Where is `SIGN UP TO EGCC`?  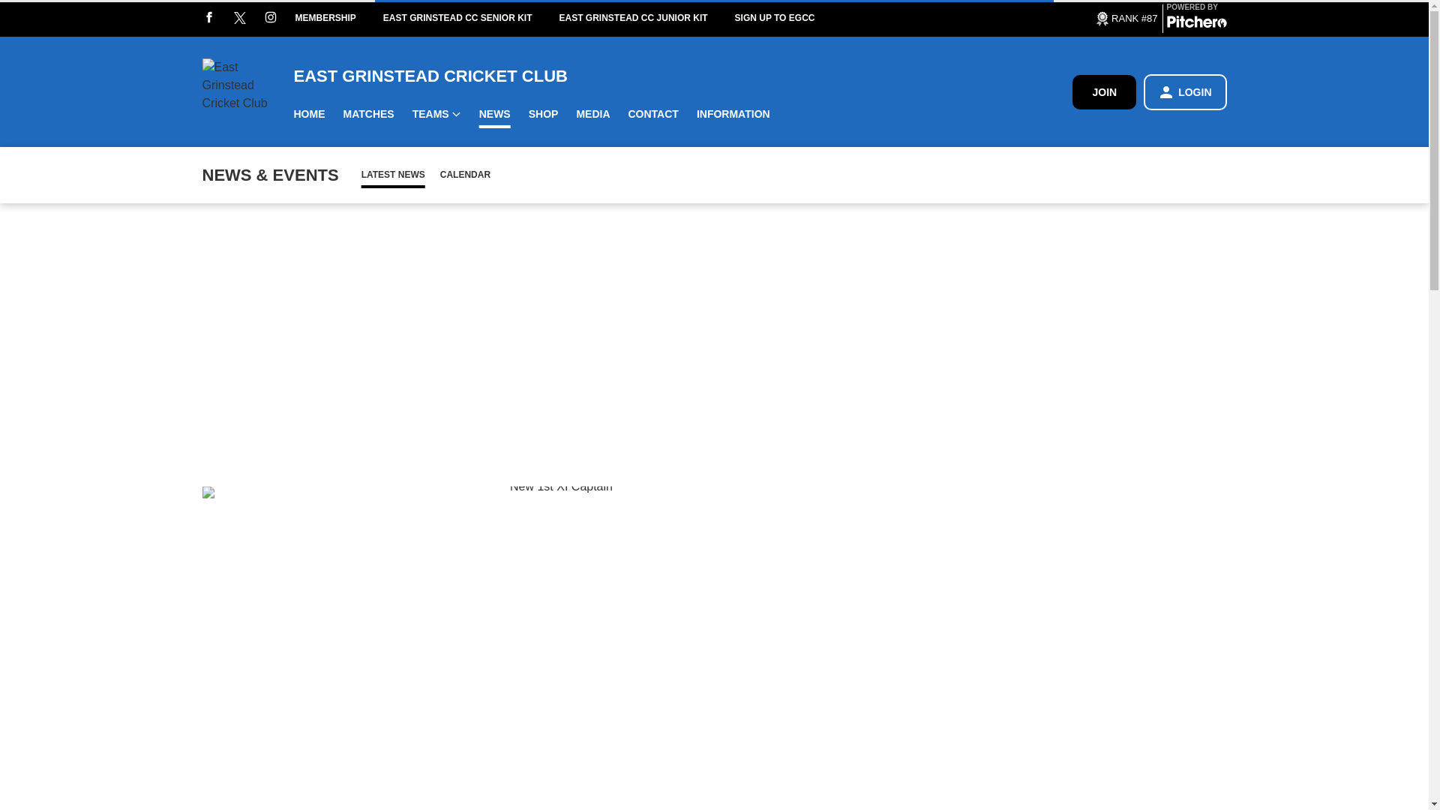 SIGN UP TO EGCC is located at coordinates (788, 18).